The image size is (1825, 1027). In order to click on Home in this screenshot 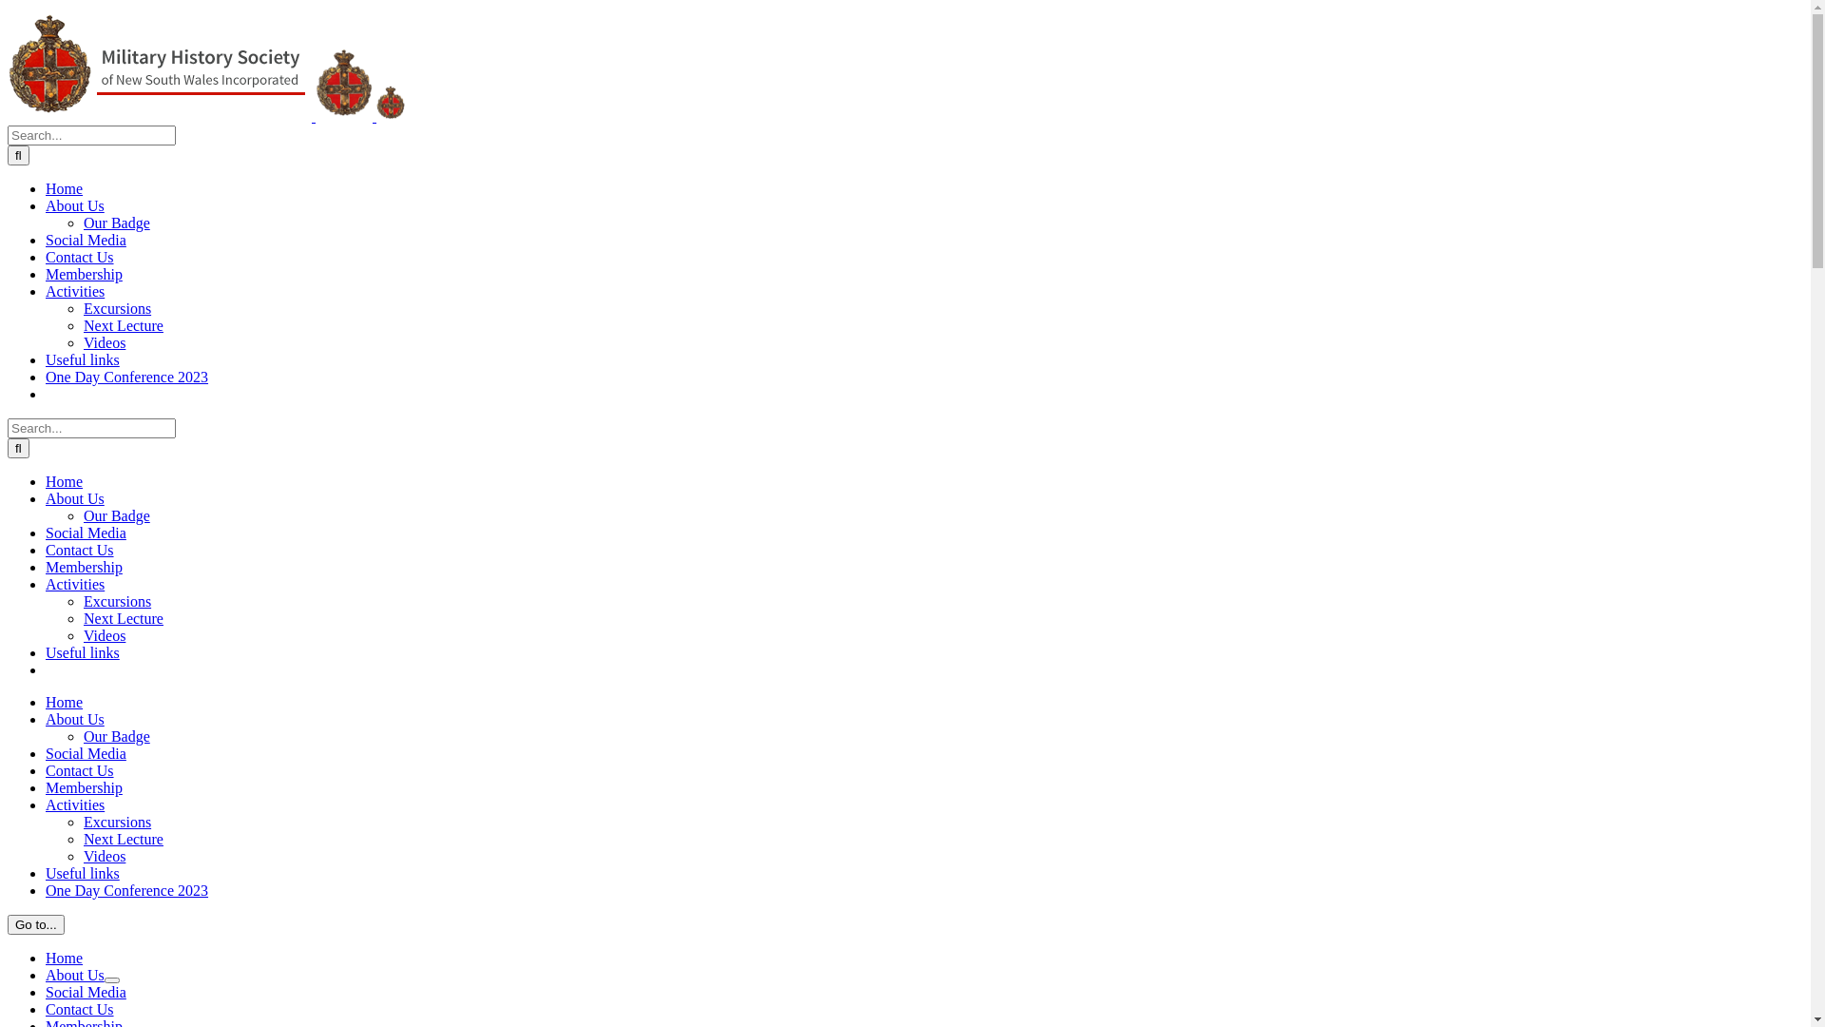, I will do `click(65, 702)`.